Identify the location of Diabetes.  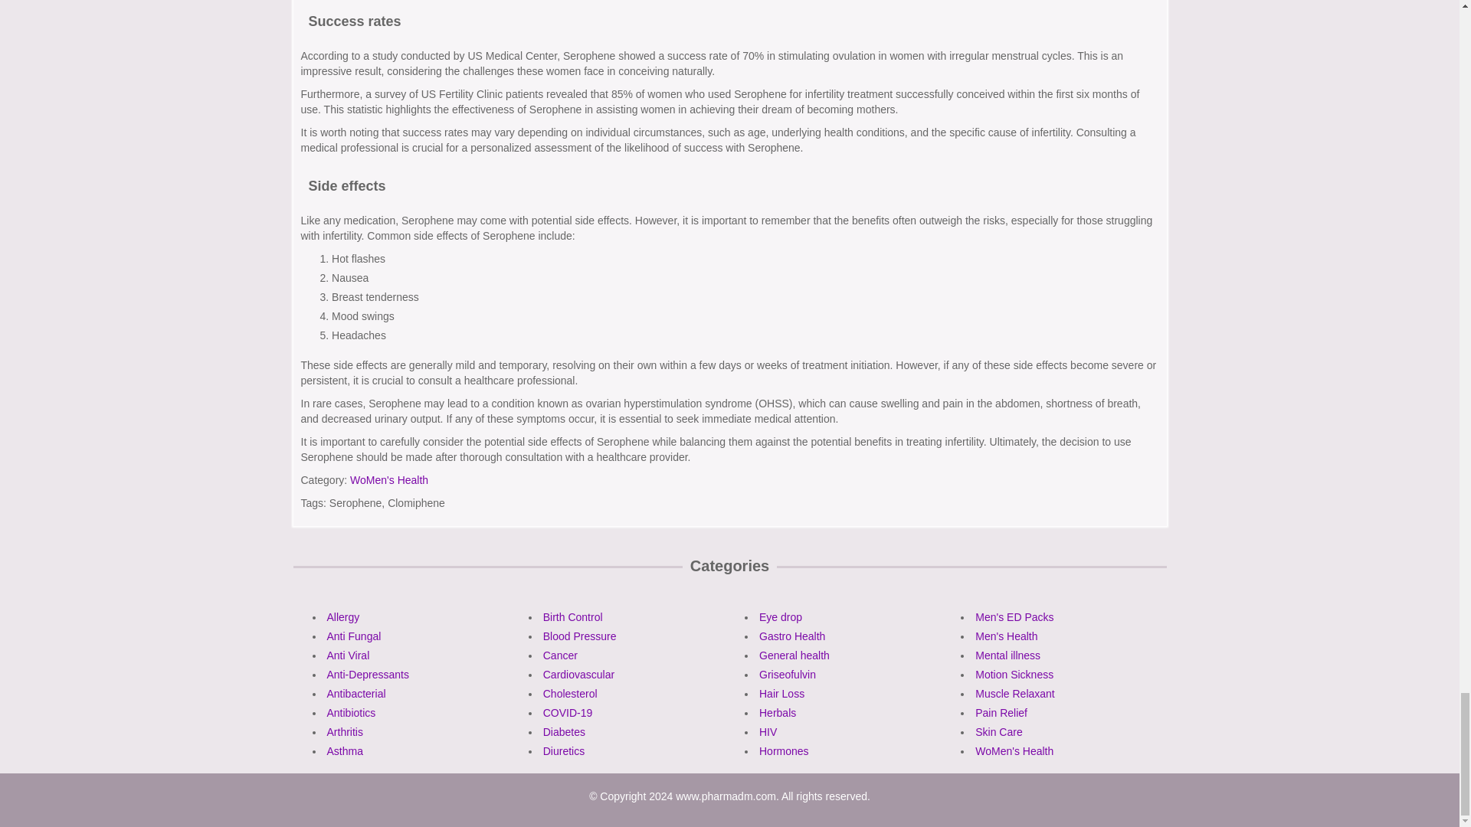
(564, 732).